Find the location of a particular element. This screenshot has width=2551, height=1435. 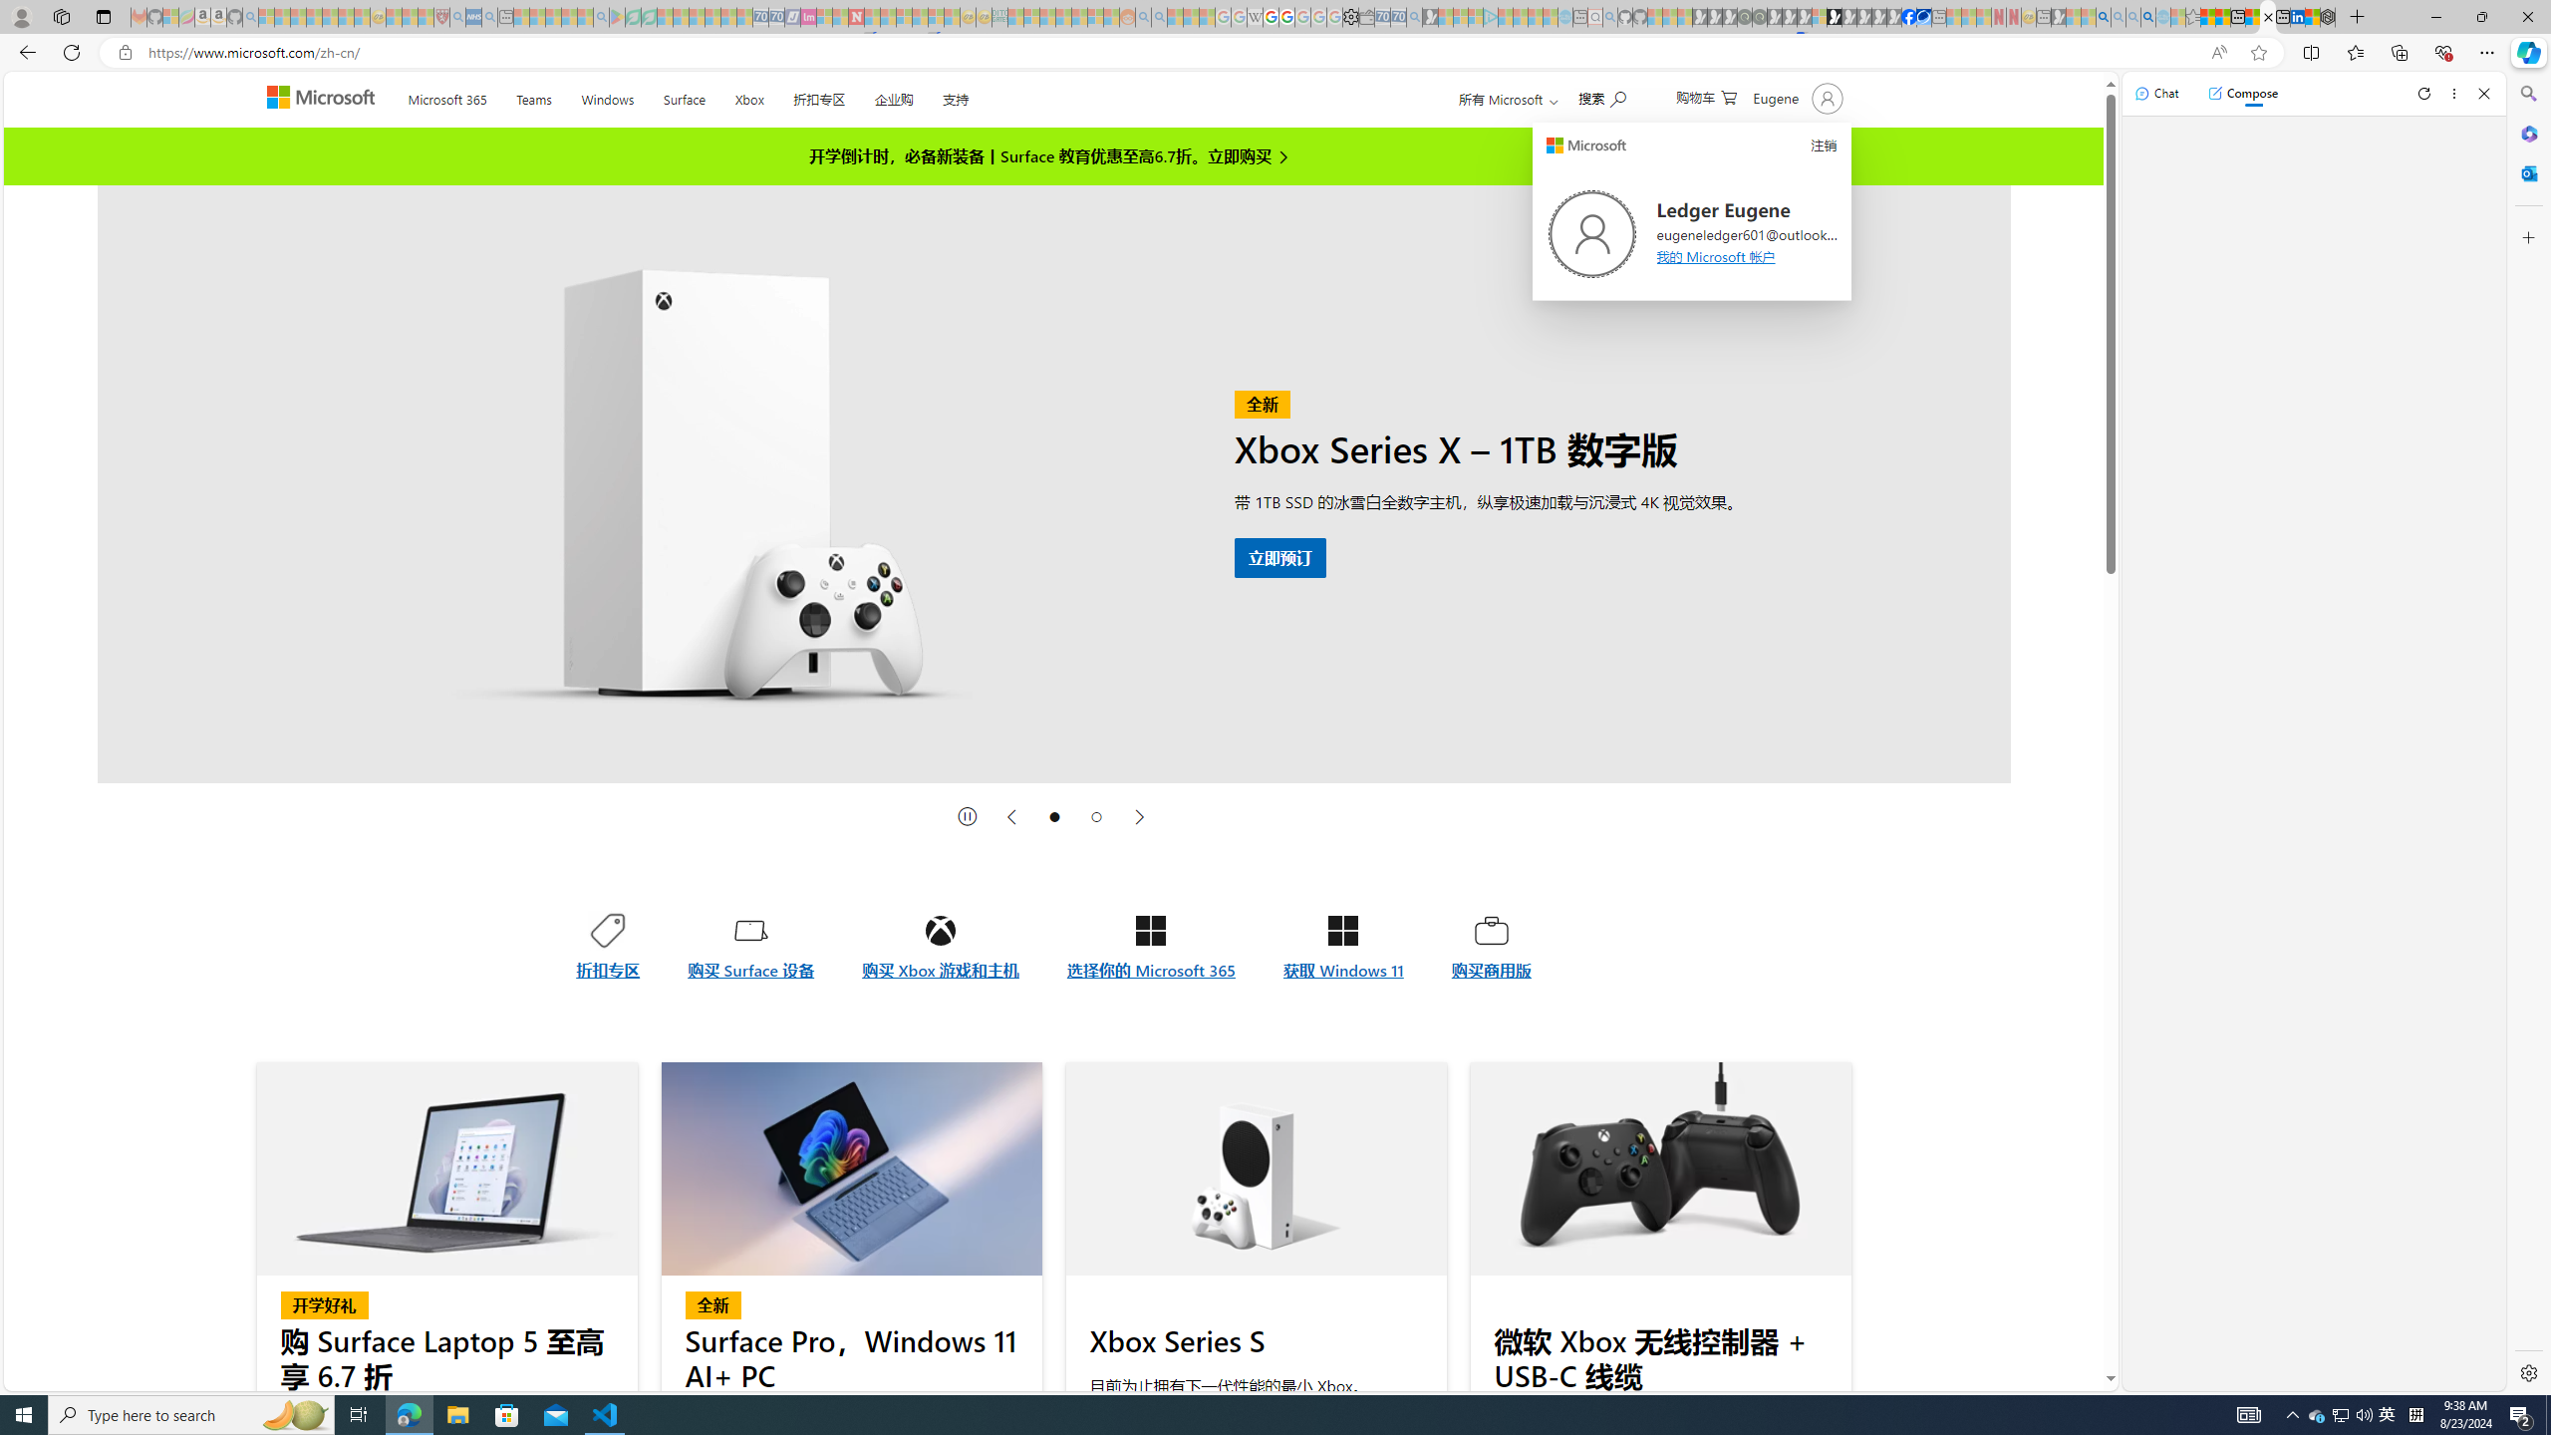

Search is located at coordinates (2527, 94).